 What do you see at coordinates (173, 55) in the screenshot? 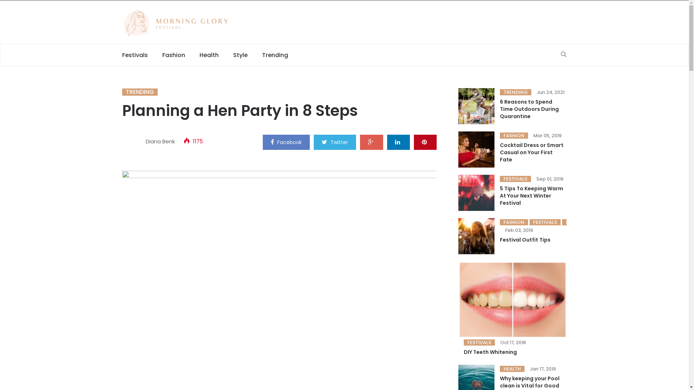
I see `Fashion` at bounding box center [173, 55].